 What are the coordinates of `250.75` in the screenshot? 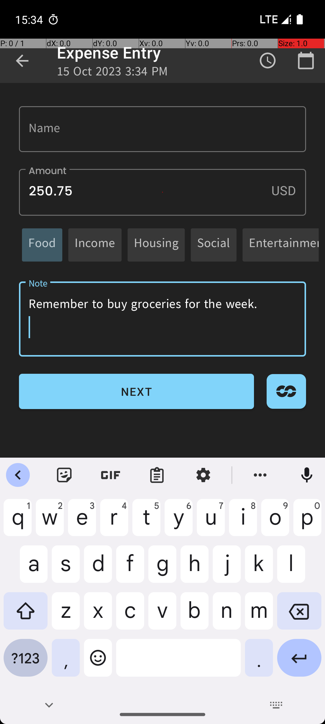 It's located at (162, 192).